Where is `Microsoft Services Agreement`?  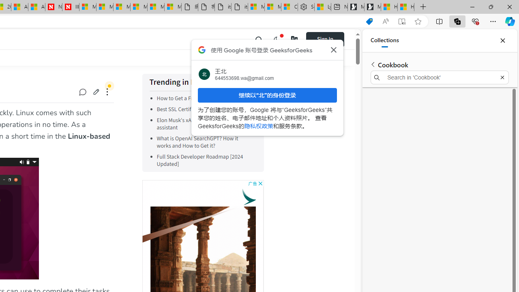 Microsoft Services Agreement is located at coordinates (105, 7).